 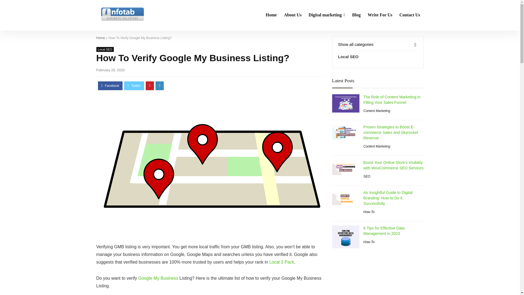 What do you see at coordinates (105, 49) in the screenshot?
I see `Local SEO` at bounding box center [105, 49].